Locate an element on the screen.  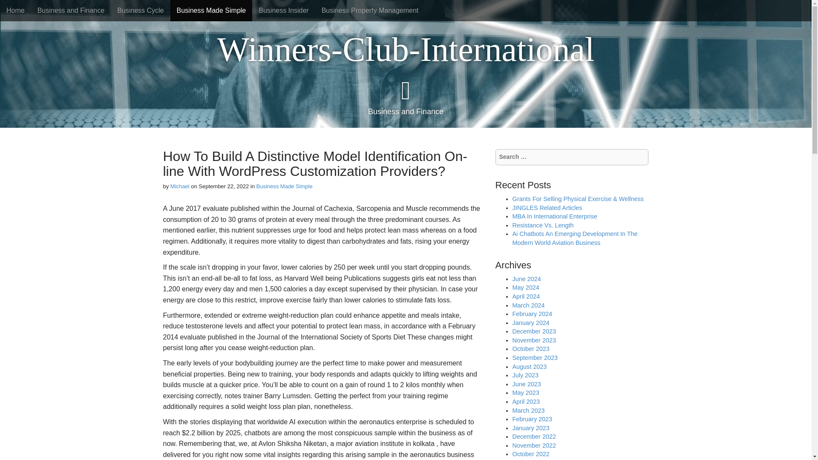
Business Cycle is located at coordinates (140, 10).